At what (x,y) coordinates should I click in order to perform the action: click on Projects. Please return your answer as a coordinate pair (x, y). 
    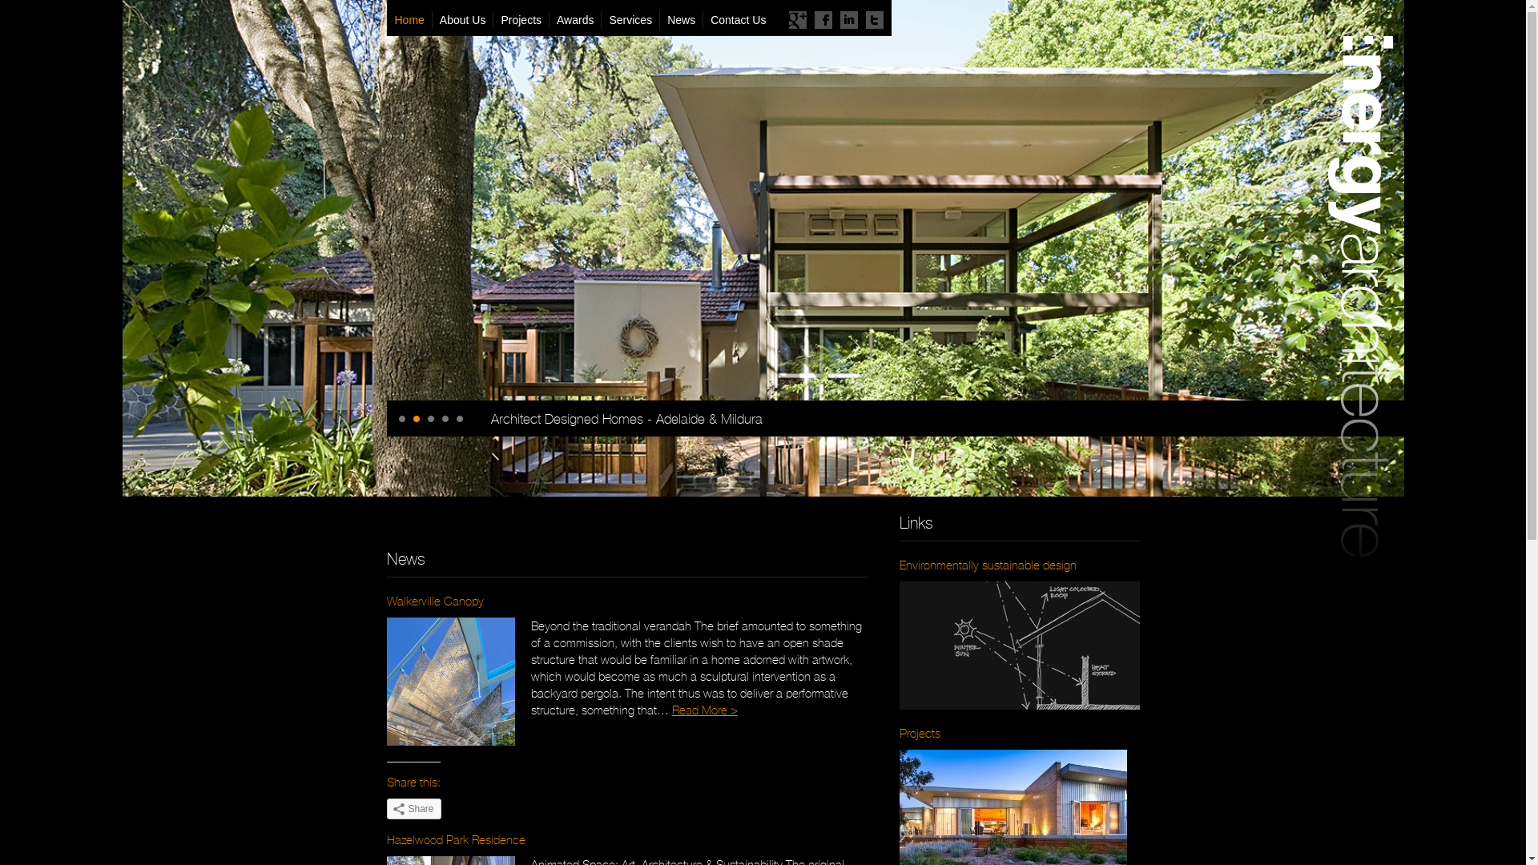
    Looking at the image, I should click on (521, 20).